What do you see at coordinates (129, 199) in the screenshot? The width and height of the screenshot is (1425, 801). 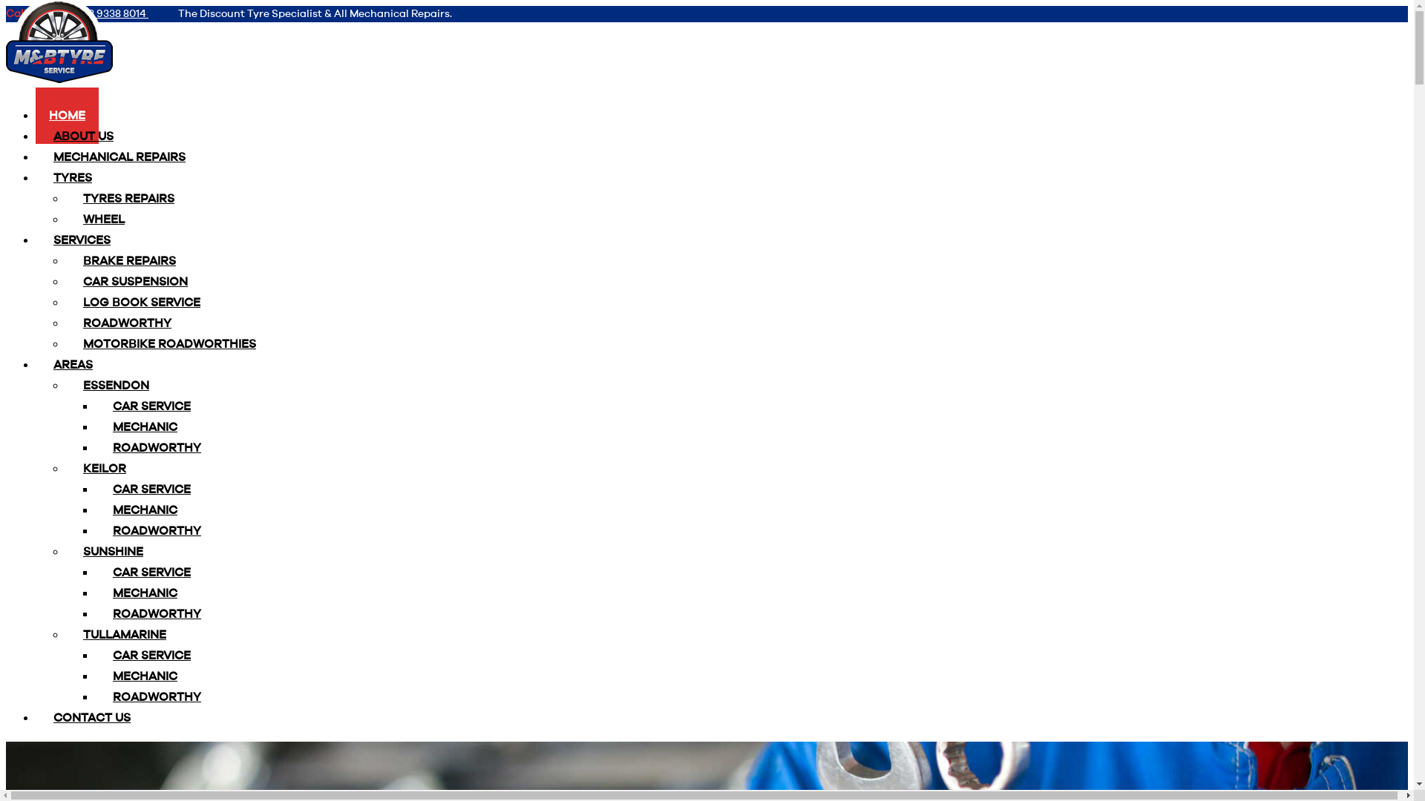 I see `TYRES REPAIRS` at bounding box center [129, 199].